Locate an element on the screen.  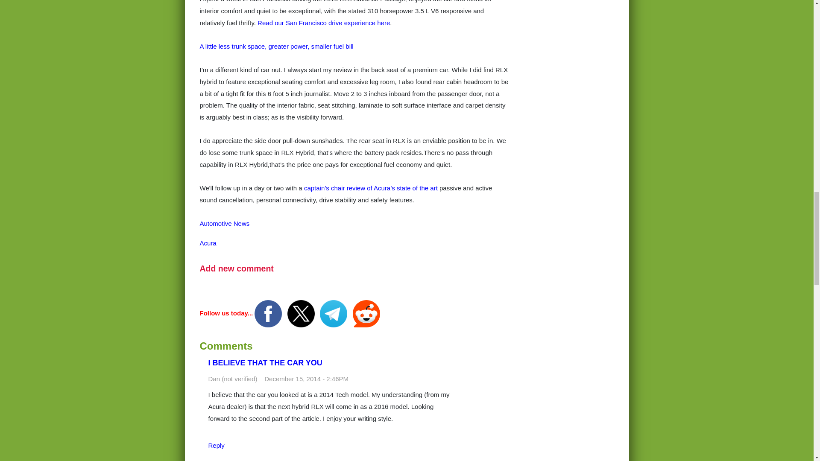
Join us on Reddit! is located at coordinates (366, 312).